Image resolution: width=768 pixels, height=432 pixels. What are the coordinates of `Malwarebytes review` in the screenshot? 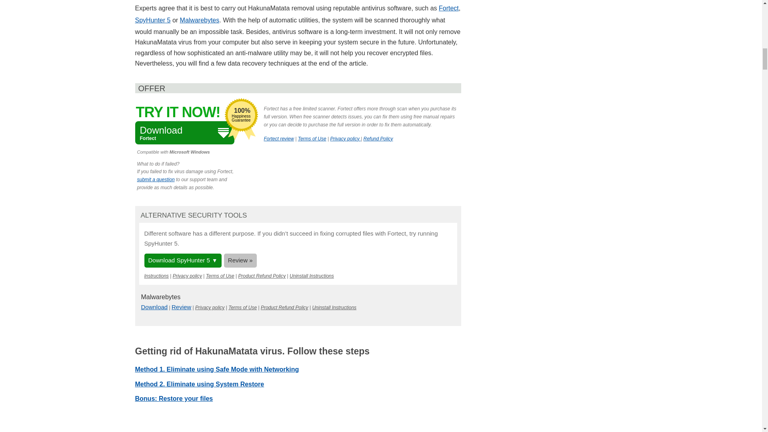 It's located at (181, 307).